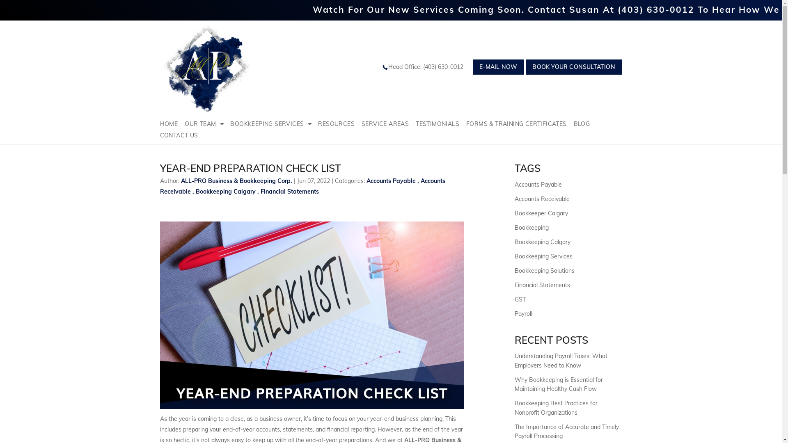 This screenshot has height=443, width=788. I want to click on Bookkeeper Calgary, so click(541, 213).